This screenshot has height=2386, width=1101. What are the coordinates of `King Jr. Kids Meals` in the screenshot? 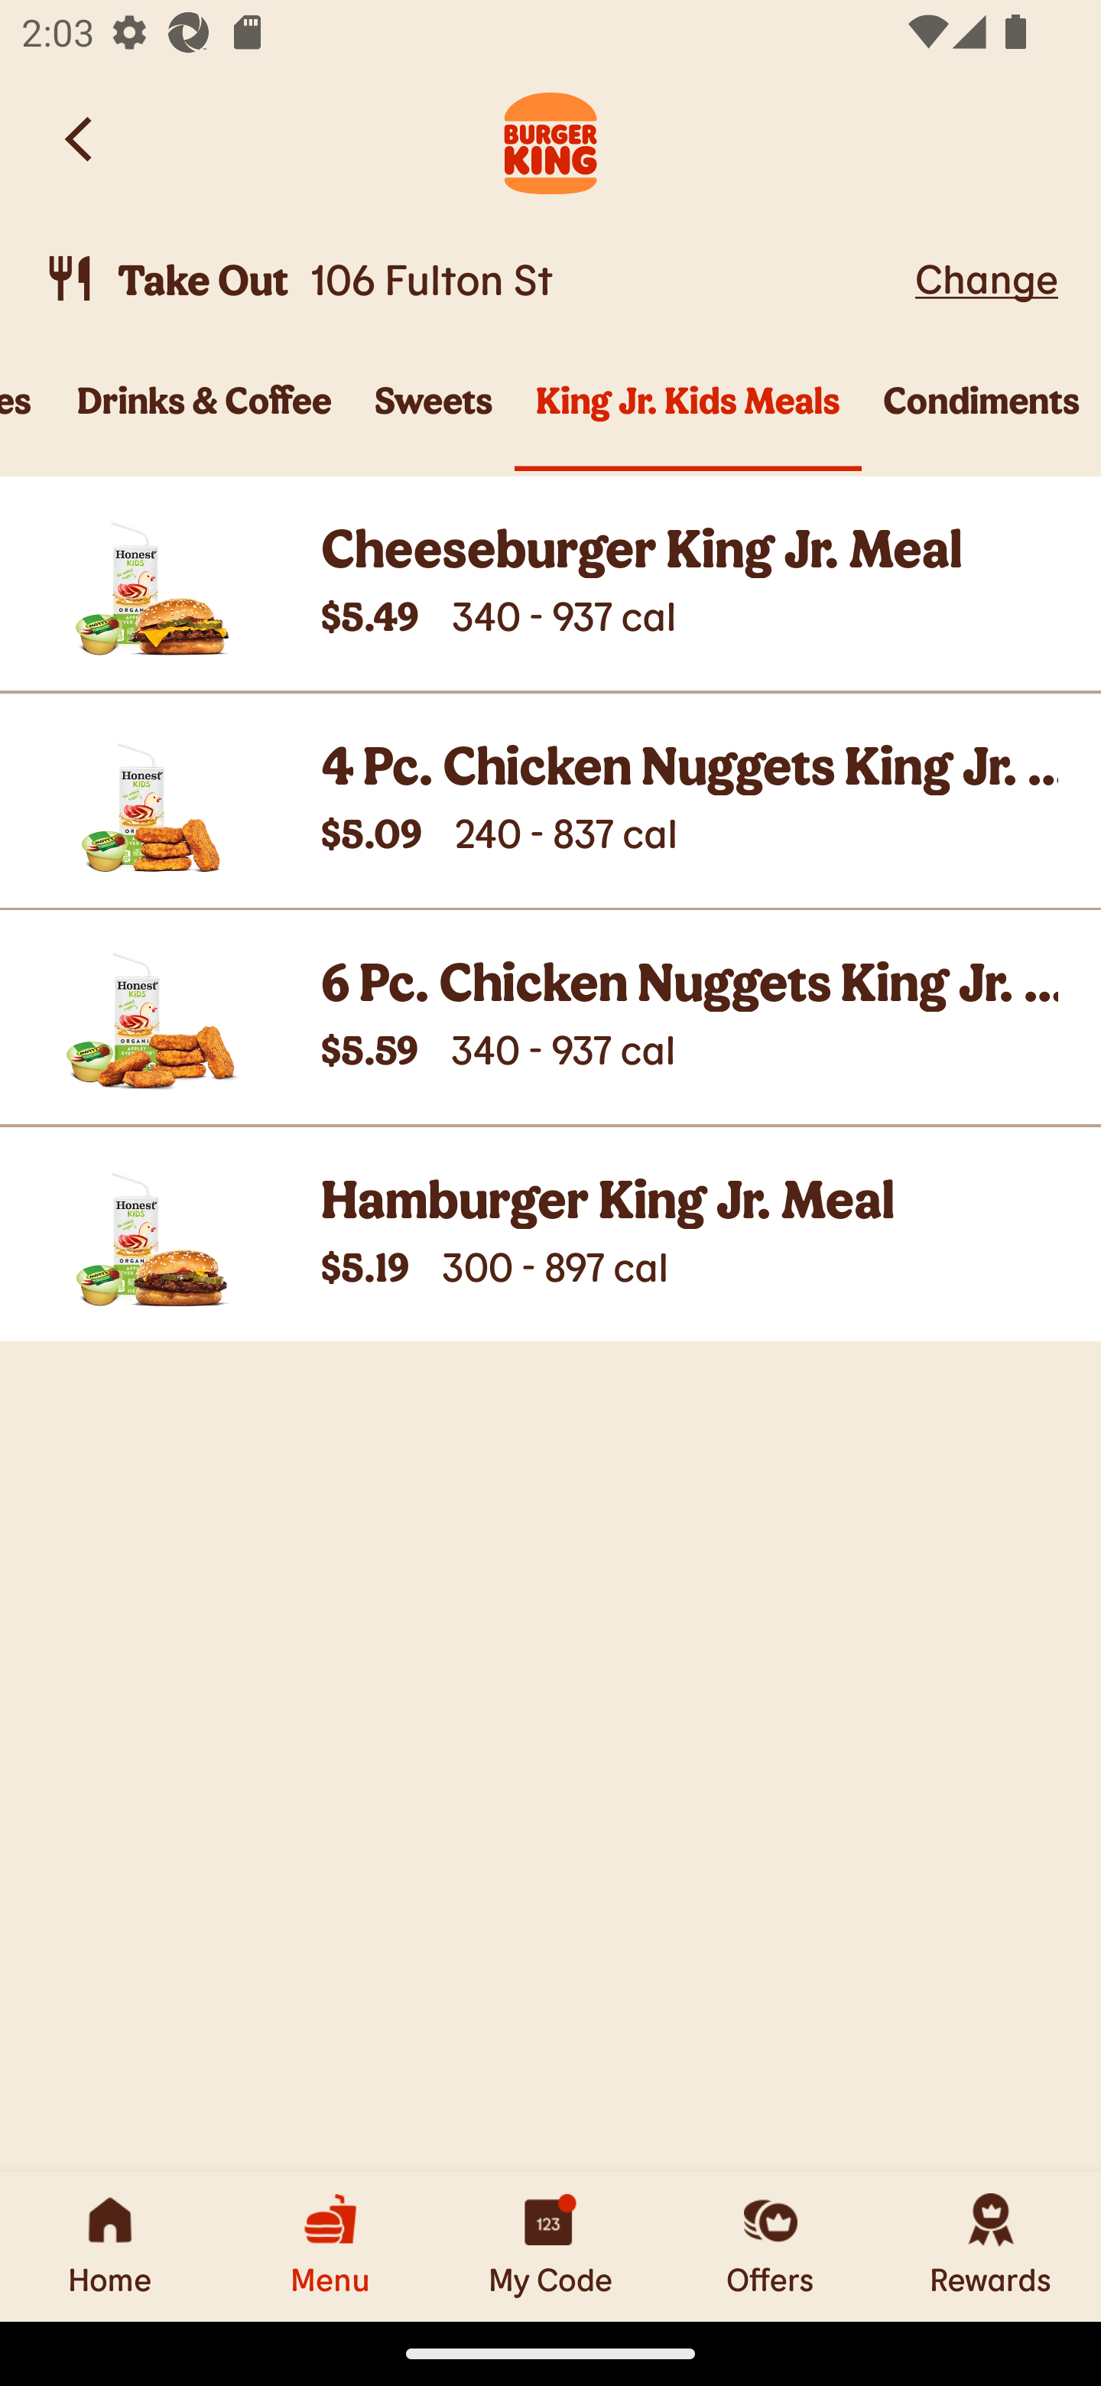 It's located at (688, 418).